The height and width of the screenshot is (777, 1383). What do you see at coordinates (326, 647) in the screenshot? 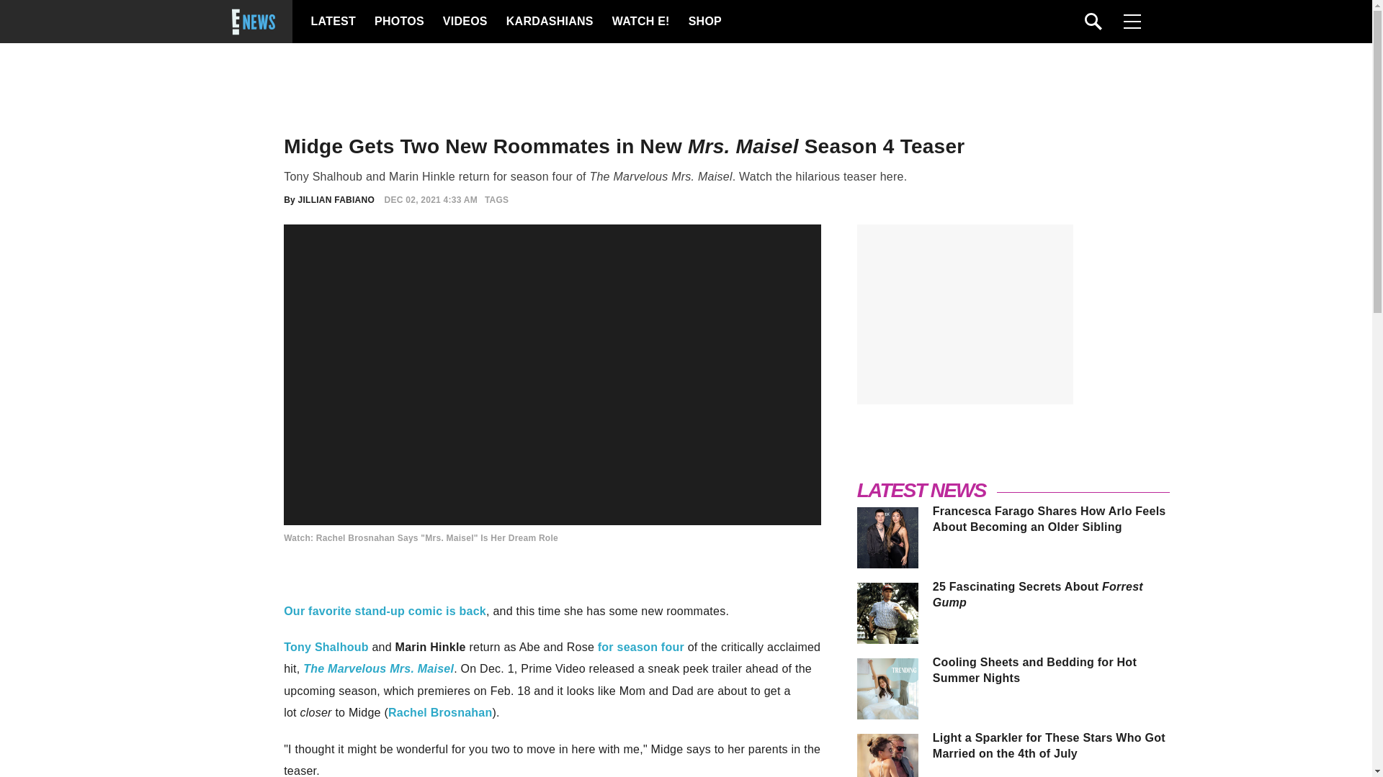
I see `Tony Shalhoub` at bounding box center [326, 647].